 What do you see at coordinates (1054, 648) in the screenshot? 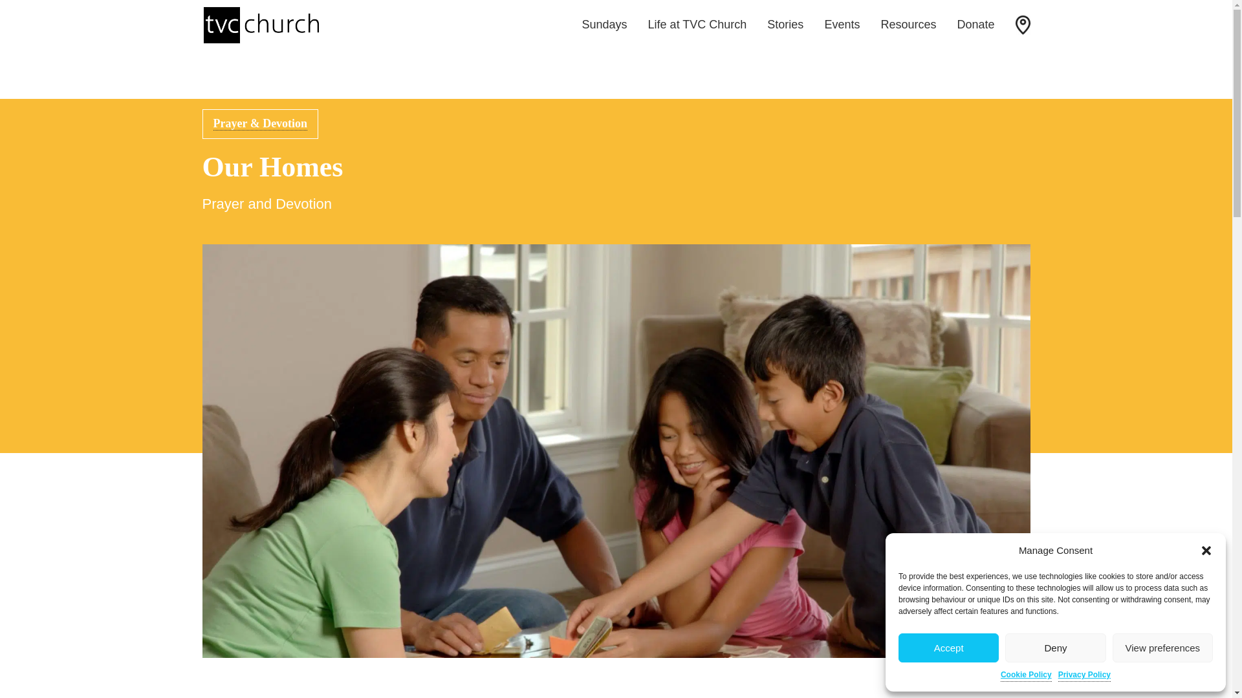
I see `Deny` at bounding box center [1054, 648].